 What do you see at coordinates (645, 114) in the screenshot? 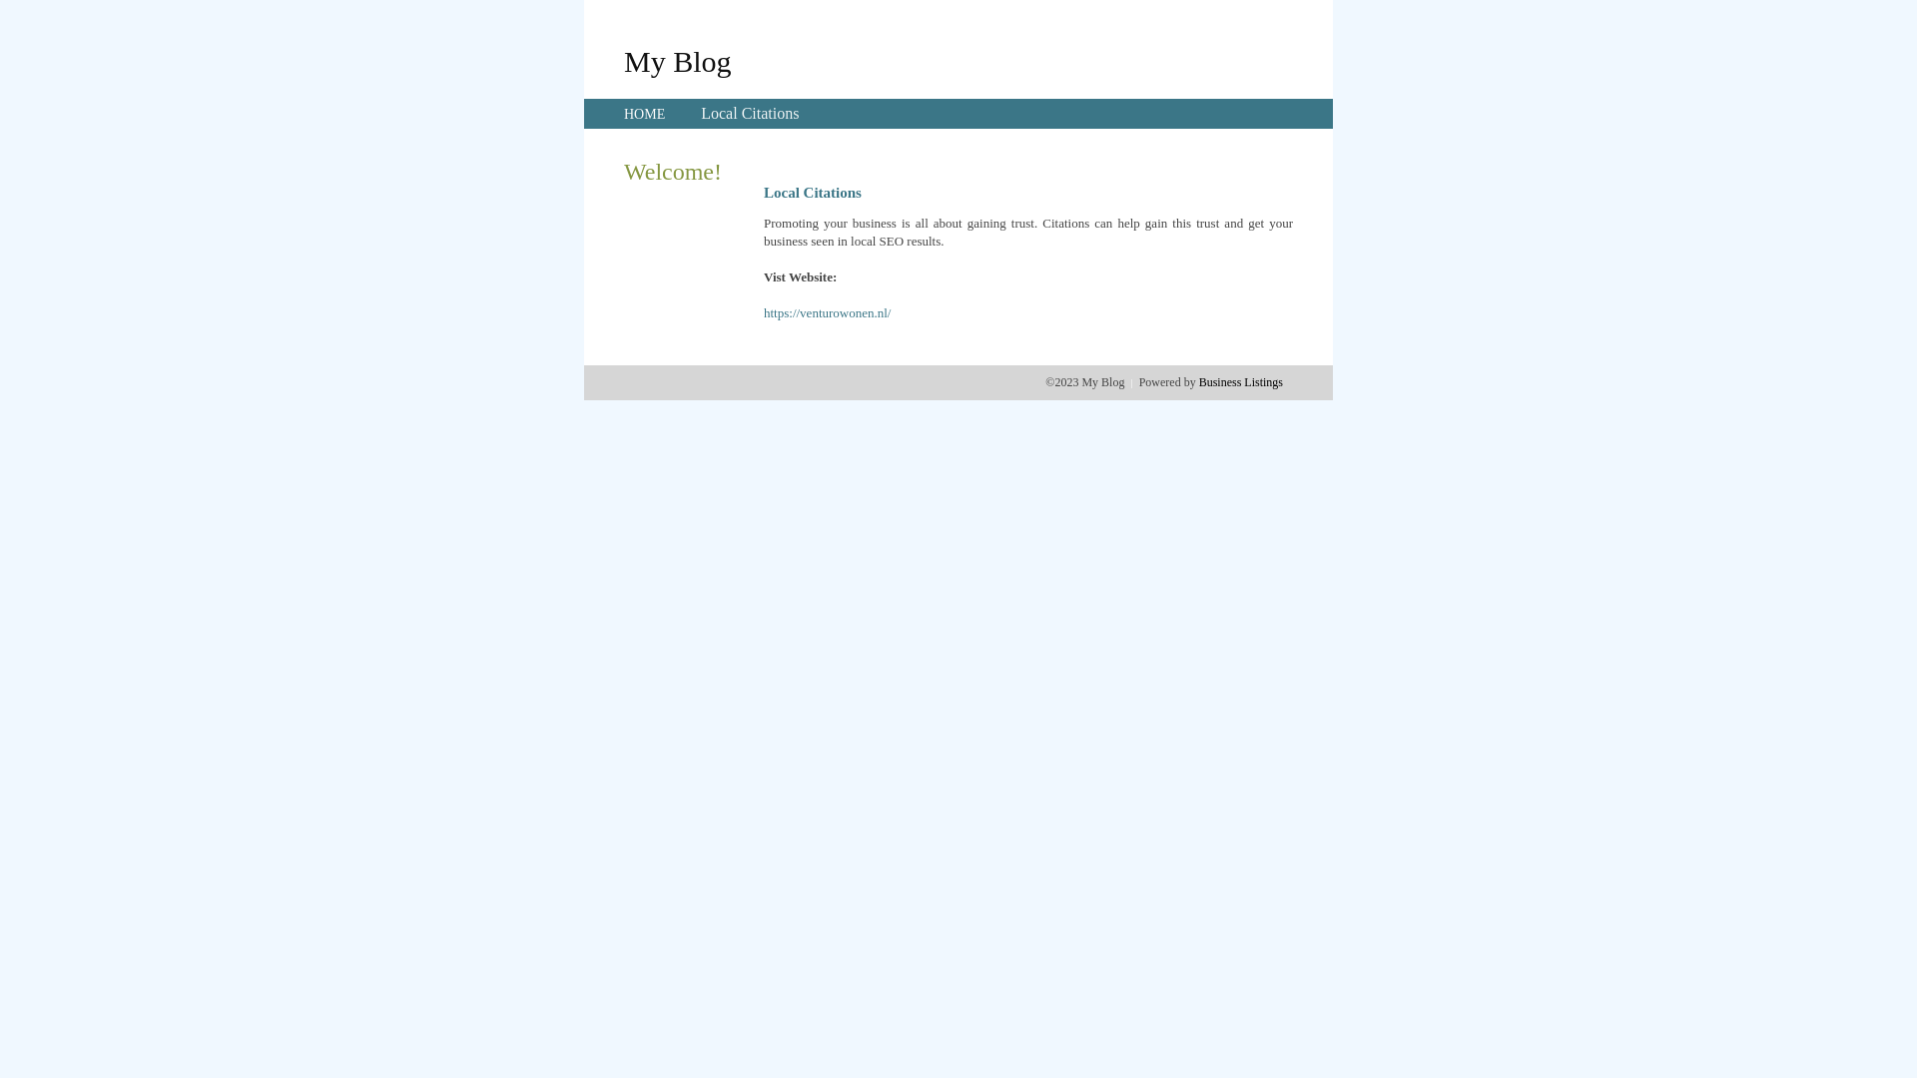
I see `HOME` at bounding box center [645, 114].